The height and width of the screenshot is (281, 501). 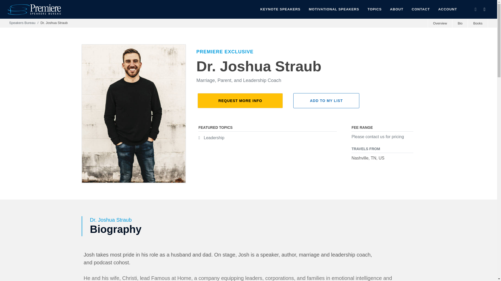 I want to click on CONTACT, so click(x=421, y=9).